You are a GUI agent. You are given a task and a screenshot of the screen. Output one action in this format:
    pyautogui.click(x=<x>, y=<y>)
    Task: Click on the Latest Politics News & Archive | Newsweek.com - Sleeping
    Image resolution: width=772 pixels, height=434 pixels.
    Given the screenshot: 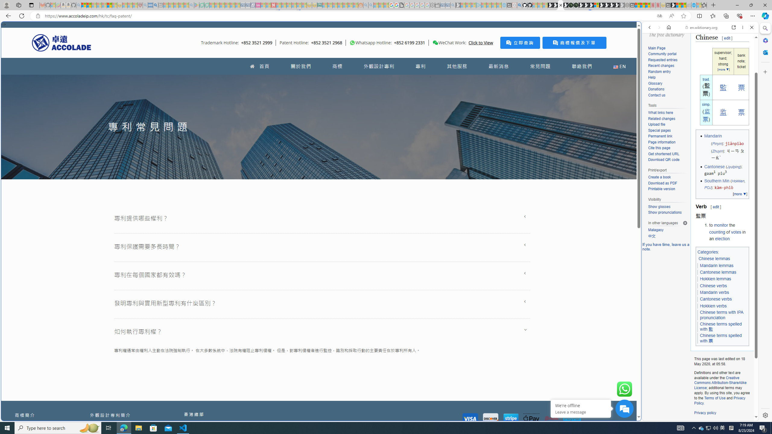 What is the action you would take?
    pyautogui.click(x=274, y=5)
    